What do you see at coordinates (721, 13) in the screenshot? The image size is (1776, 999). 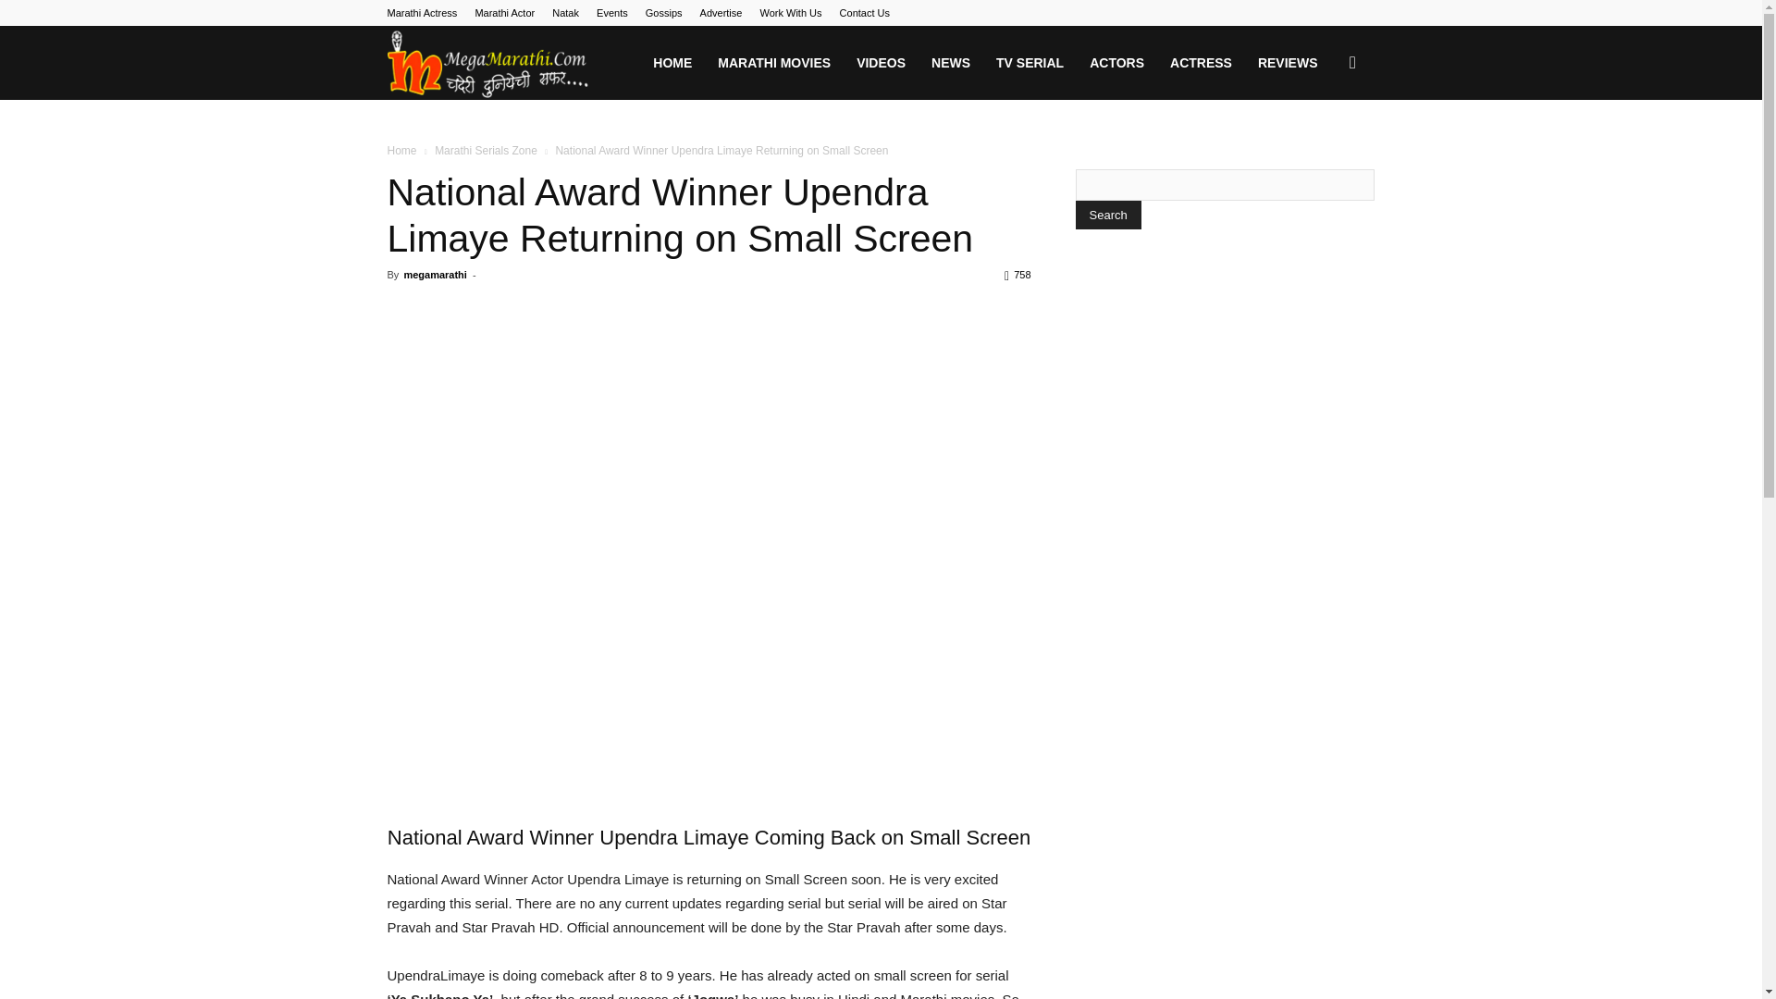 I see `Advertise` at bounding box center [721, 13].